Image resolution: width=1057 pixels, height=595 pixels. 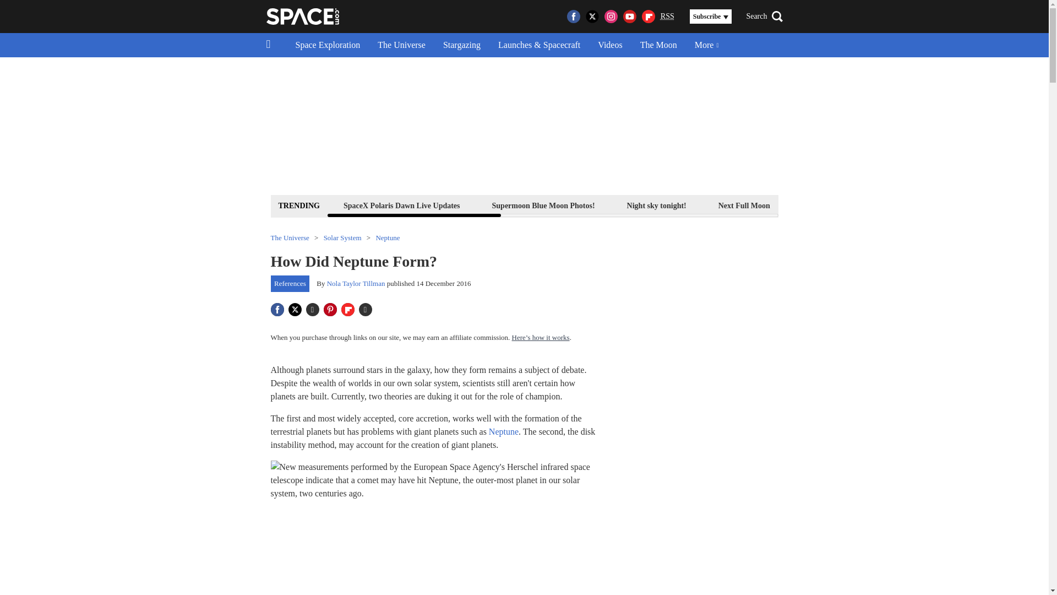 I want to click on Best Binoculars, so click(x=909, y=205).